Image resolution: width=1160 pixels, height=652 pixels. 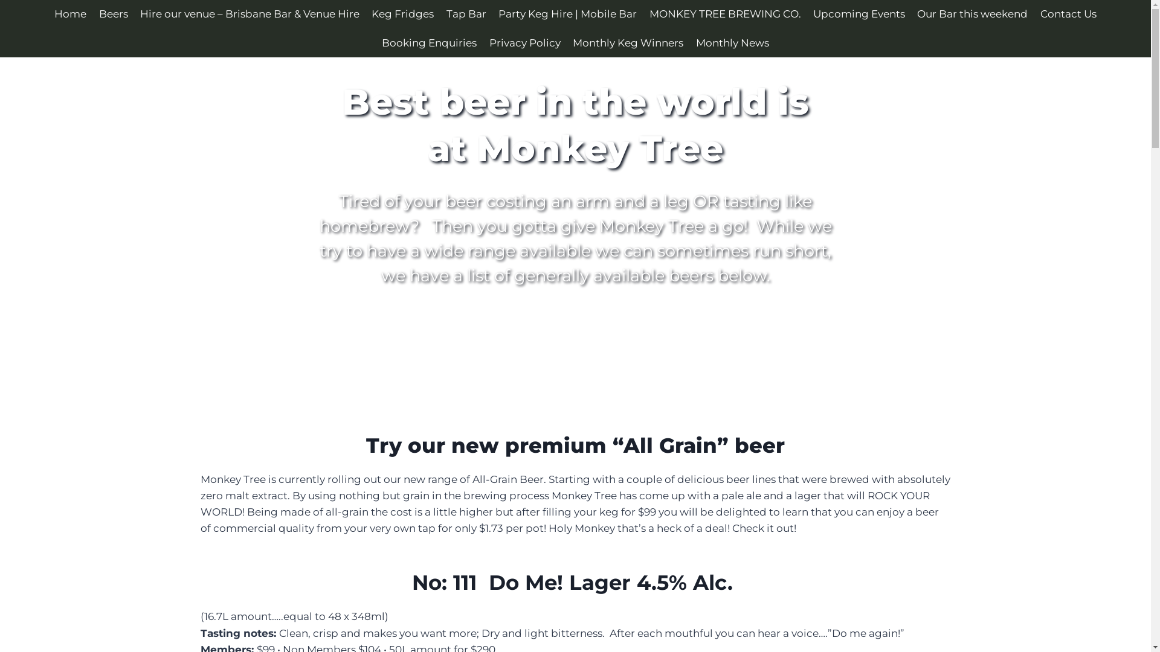 I want to click on MONKEY TREE BREWING CO., so click(x=725, y=14).